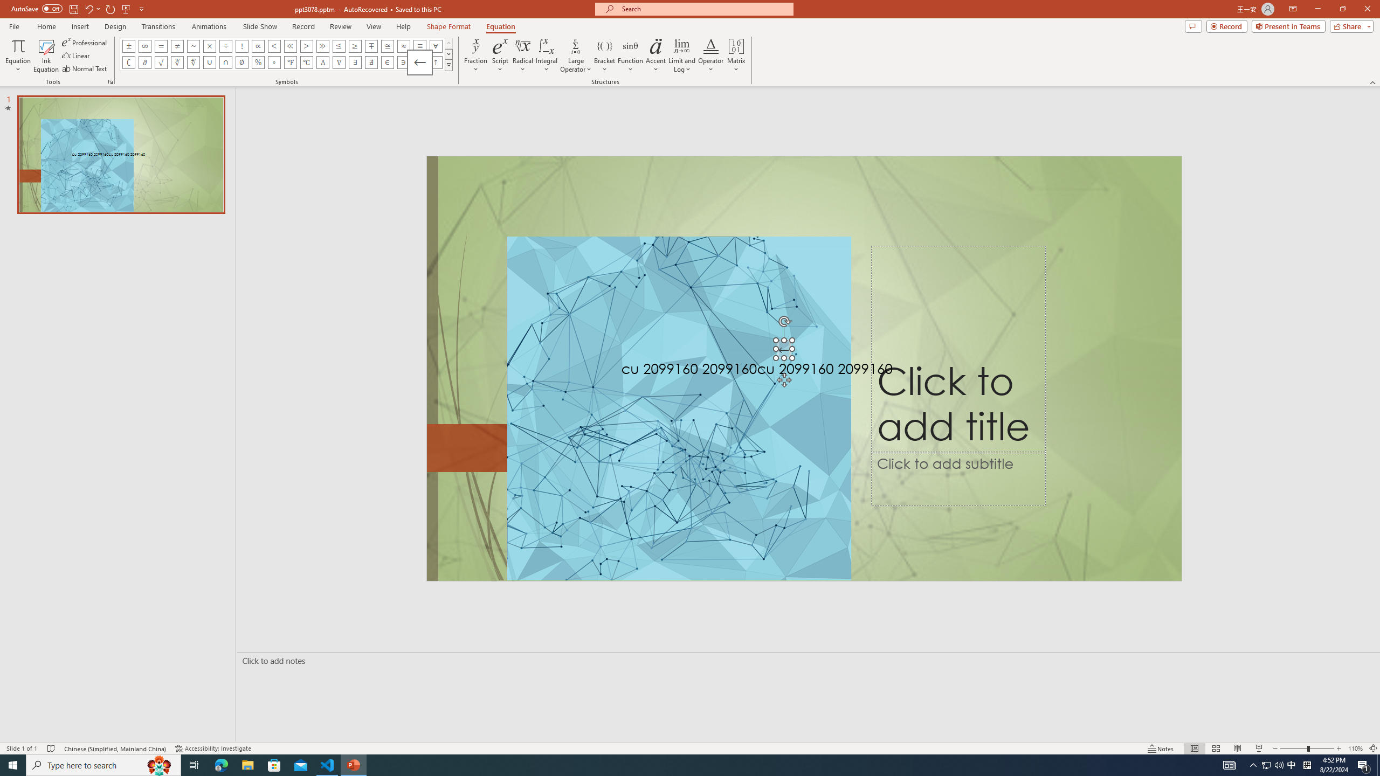 The width and height of the screenshot is (1380, 776). I want to click on Equation Symbol Factorial, so click(242, 46).